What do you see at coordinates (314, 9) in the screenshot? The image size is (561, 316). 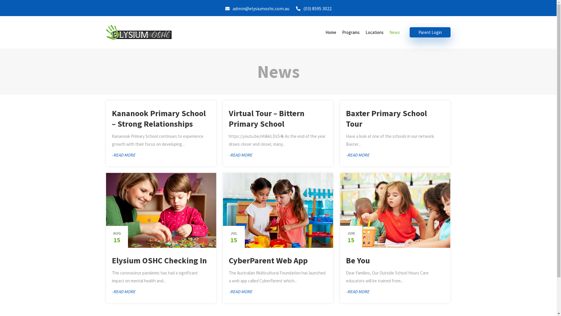 I see `(03) 8595 3022` at bounding box center [314, 9].